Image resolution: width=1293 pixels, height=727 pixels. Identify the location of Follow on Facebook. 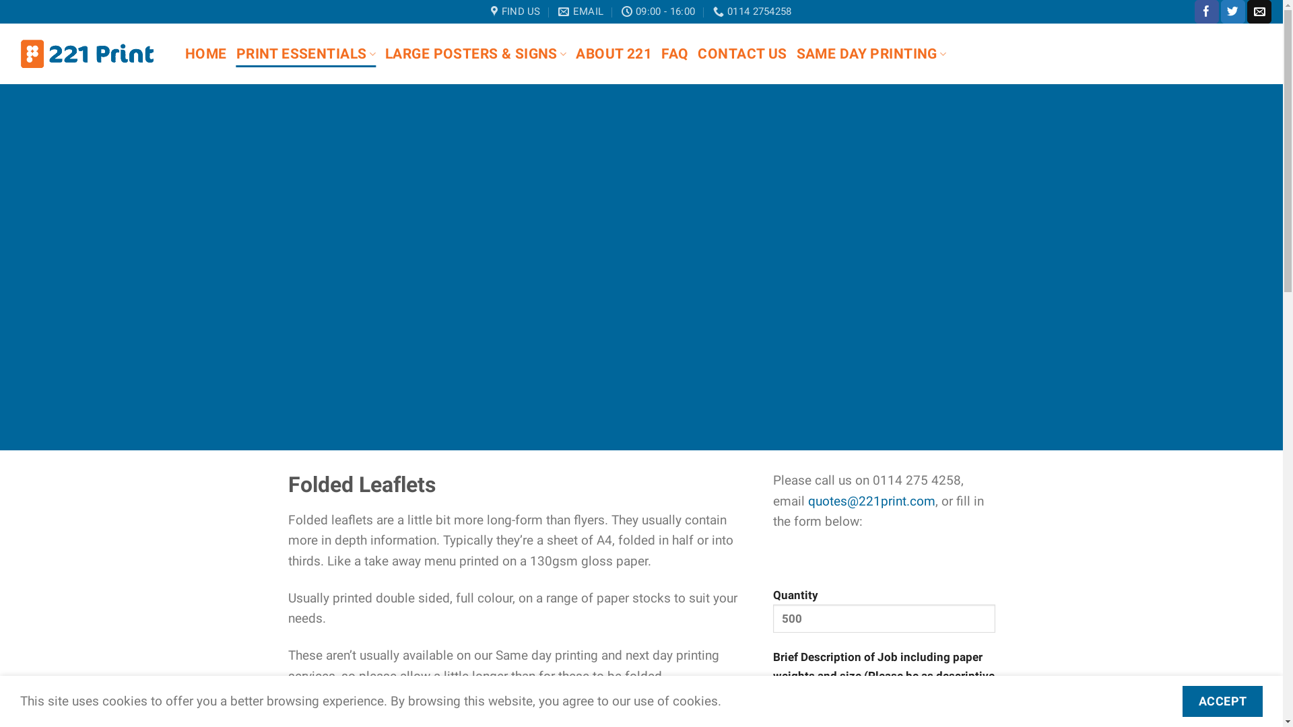
(1207, 12).